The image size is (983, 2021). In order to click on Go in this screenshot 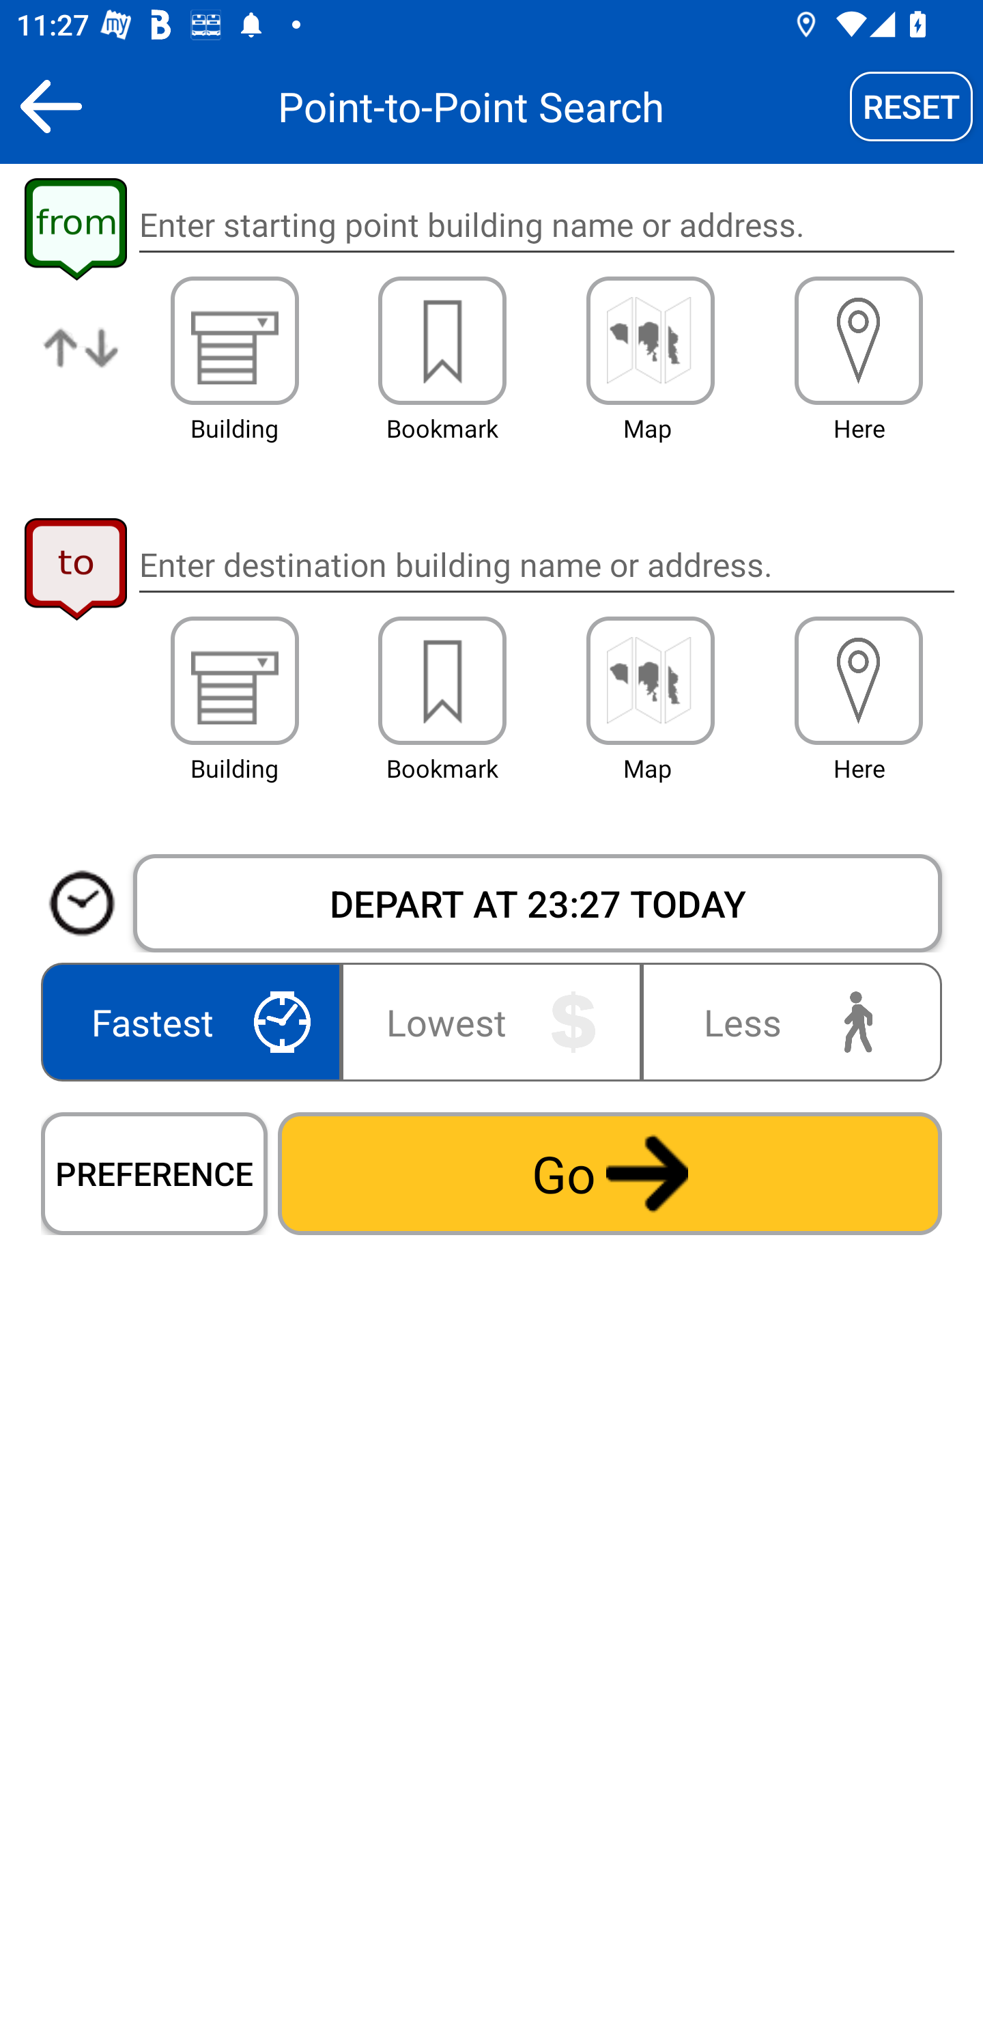, I will do `click(610, 1173)`.